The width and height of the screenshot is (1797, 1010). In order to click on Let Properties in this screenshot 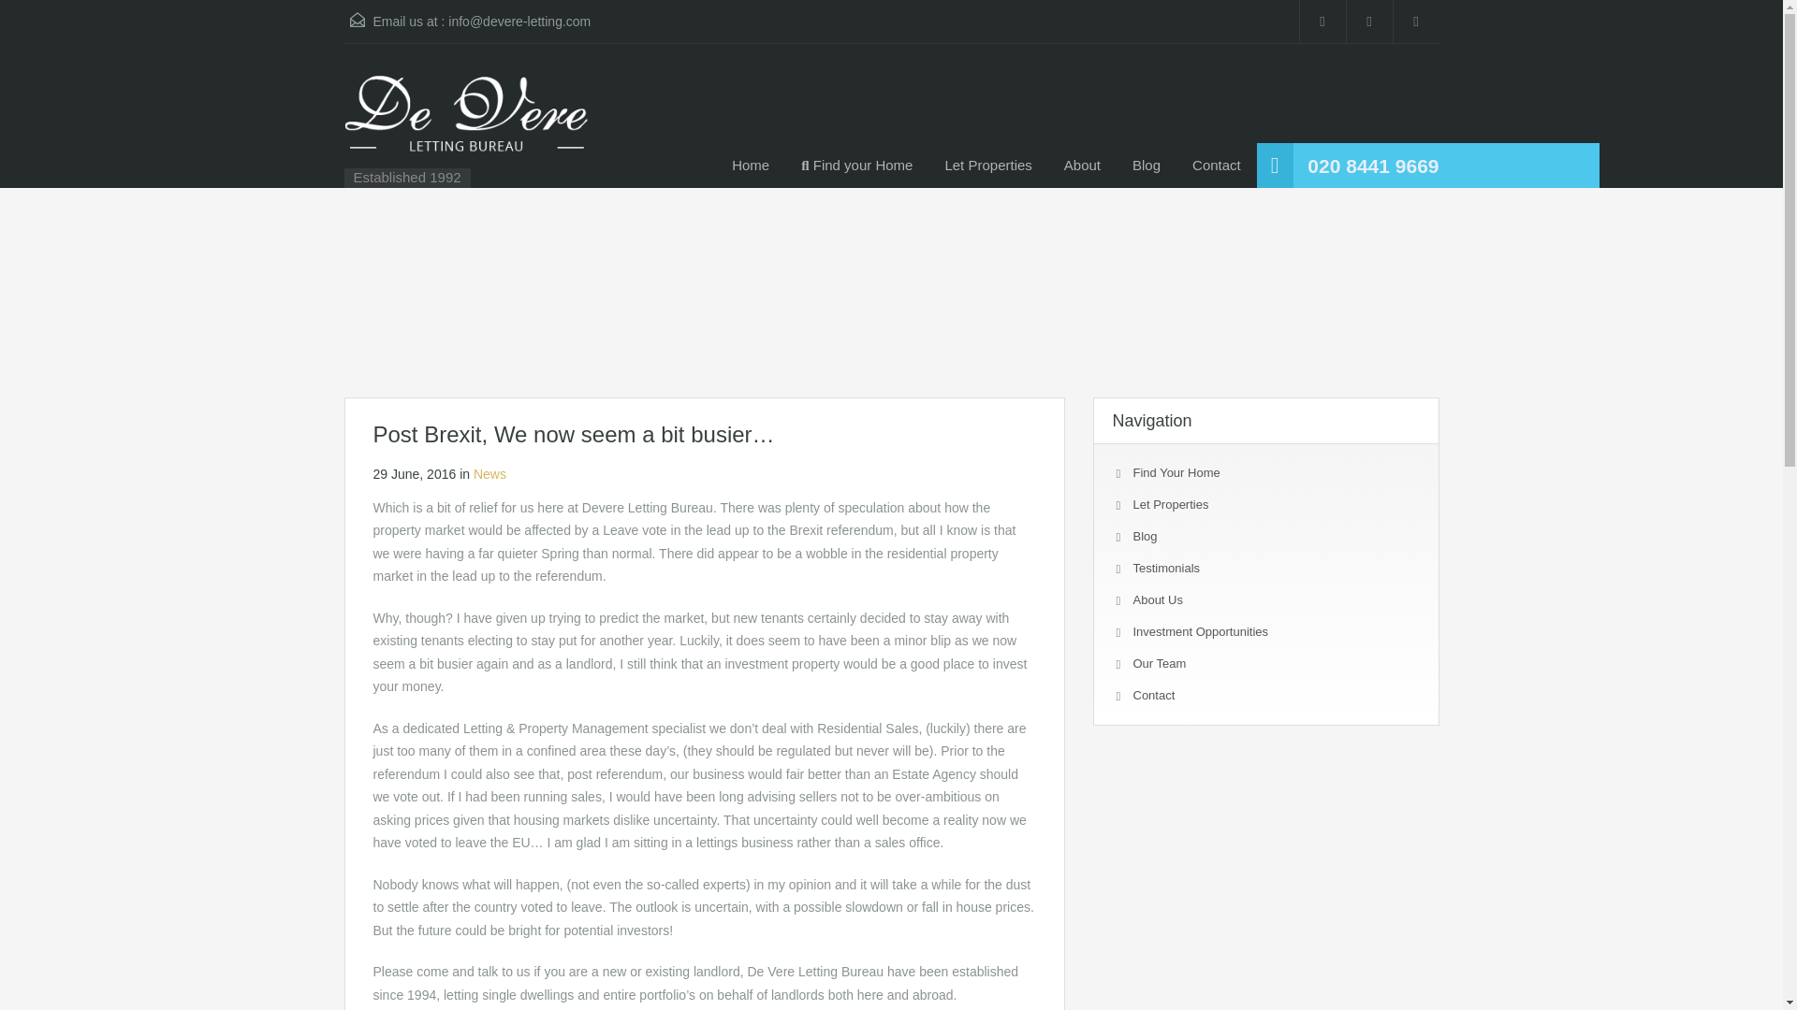, I will do `click(988, 165)`.